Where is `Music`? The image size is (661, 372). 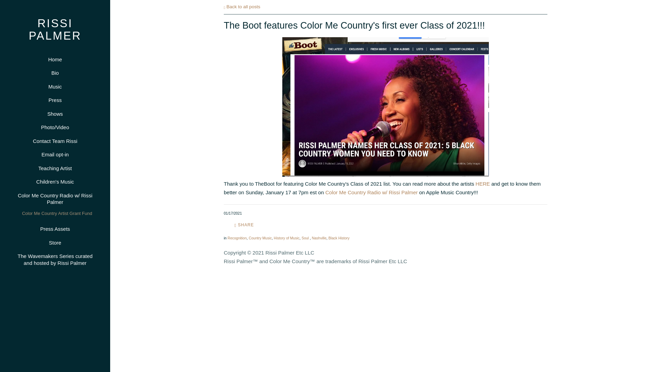
Music is located at coordinates (55, 86).